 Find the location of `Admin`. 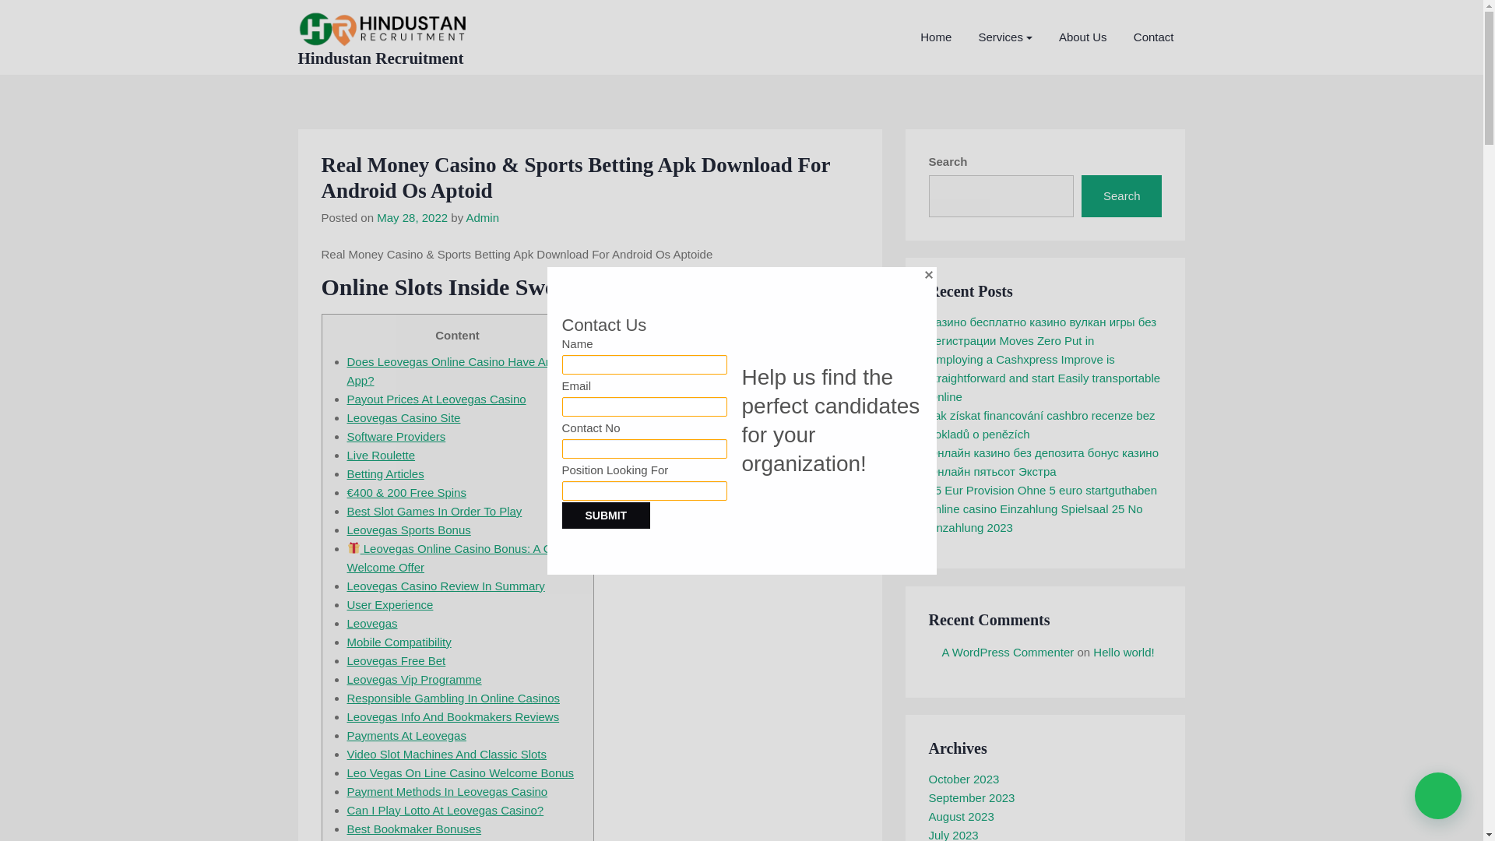

Admin is located at coordinates (482, 218).